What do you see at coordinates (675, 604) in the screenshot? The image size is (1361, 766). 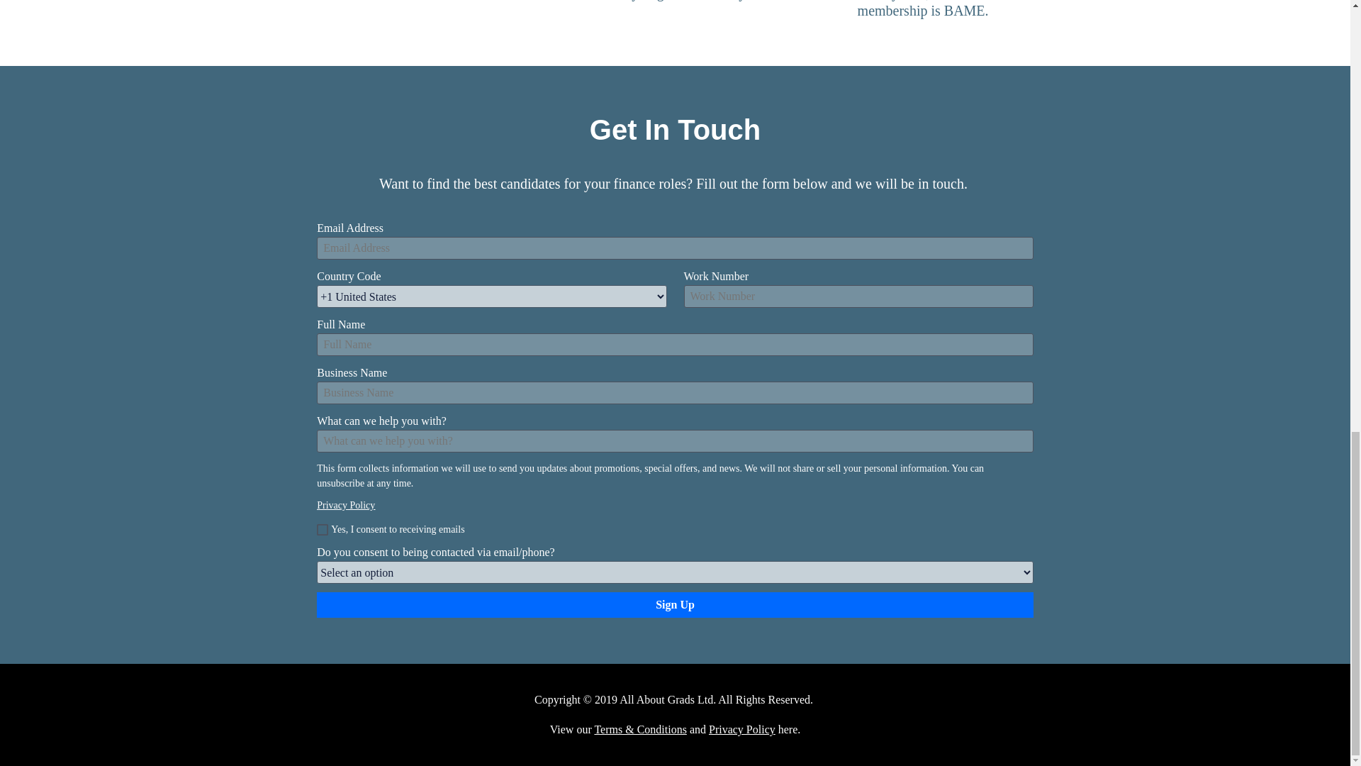 I see `Sign Up` at bounding box center [675, 604].